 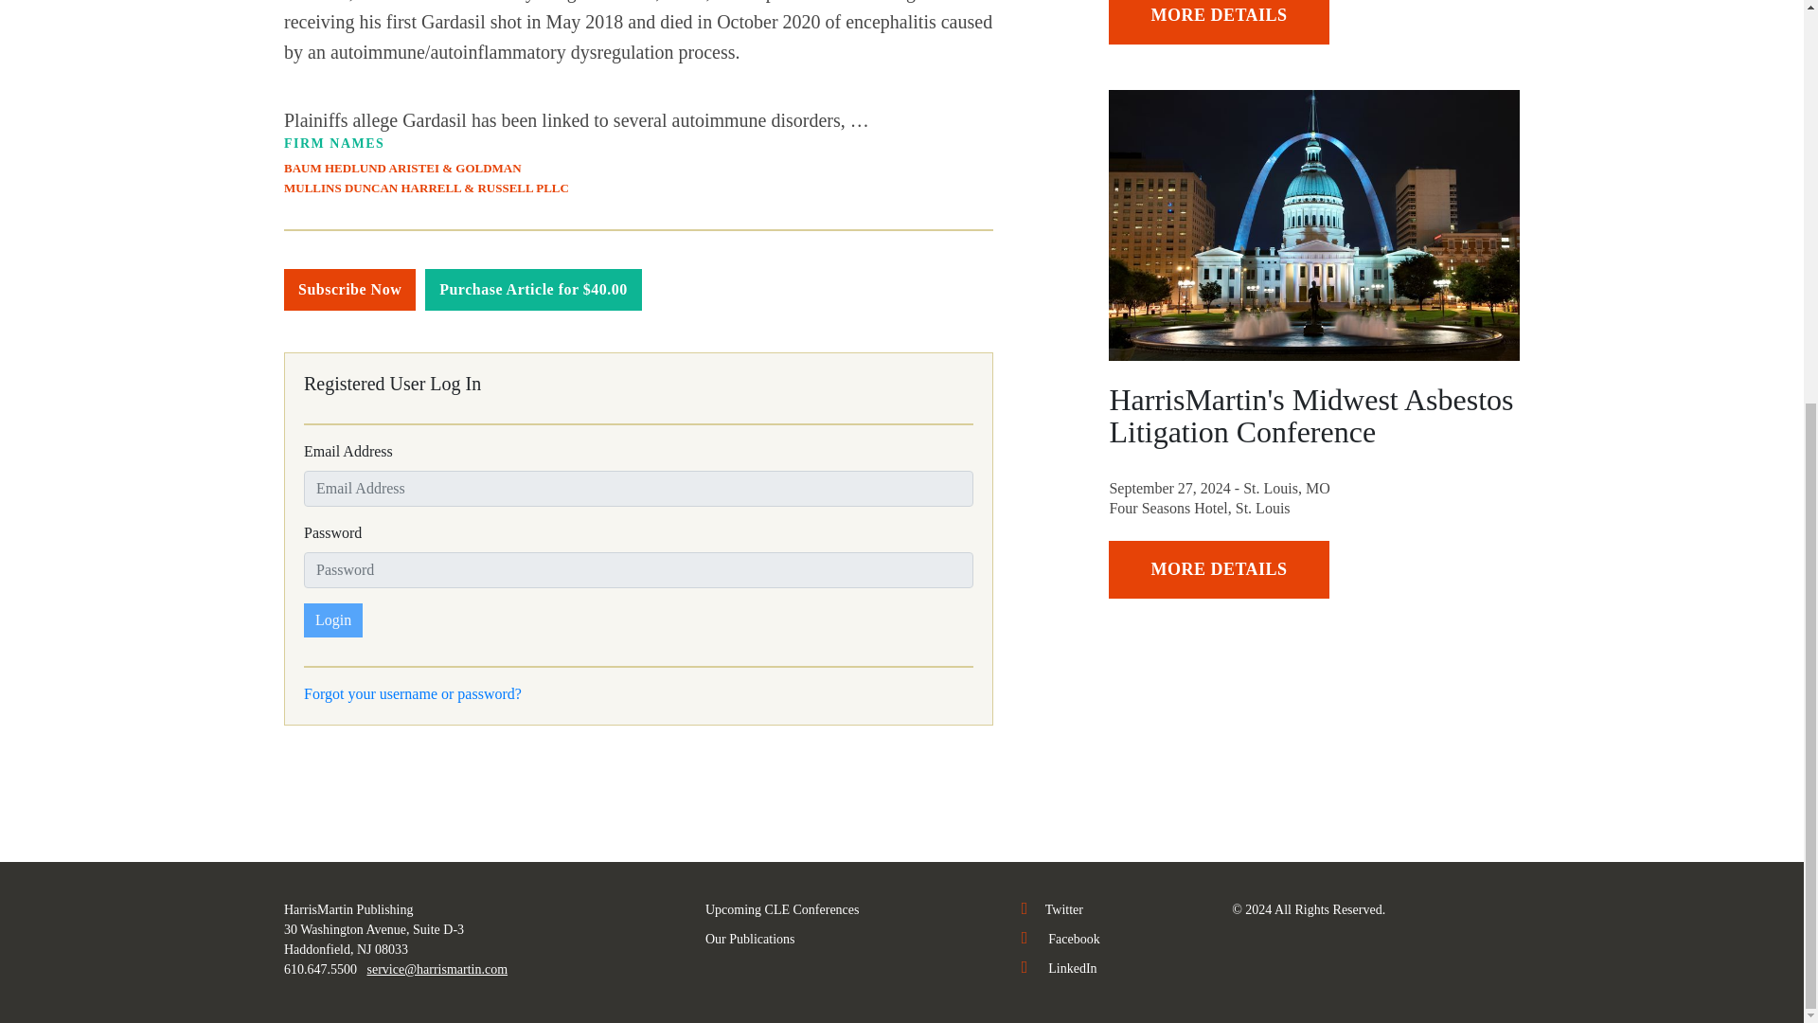 What do you see at coordinates (782, 909) in the screenshot?
I see `Upcoming CLE Conferences` at bounding box center [782, 909].